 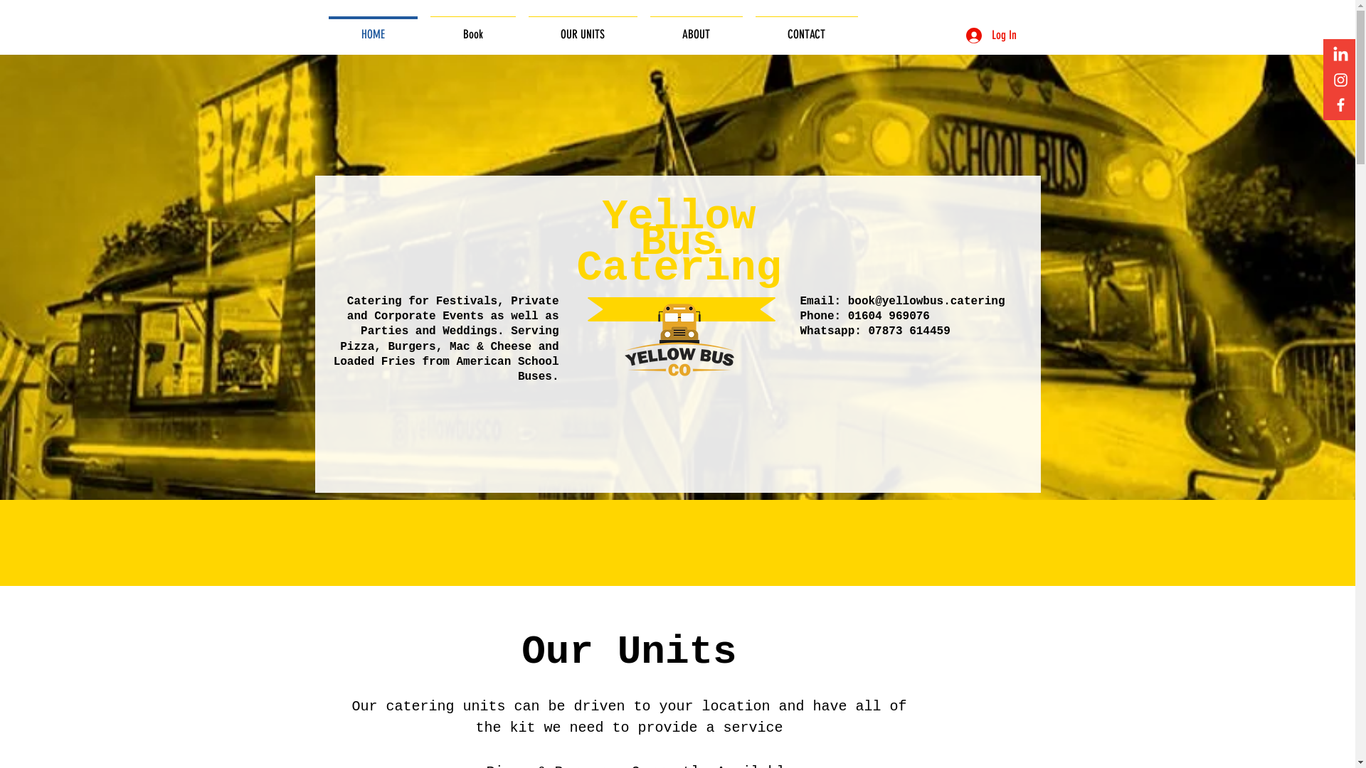 I want to click on book@yellowbus.catering, so click(x=926, y=302).